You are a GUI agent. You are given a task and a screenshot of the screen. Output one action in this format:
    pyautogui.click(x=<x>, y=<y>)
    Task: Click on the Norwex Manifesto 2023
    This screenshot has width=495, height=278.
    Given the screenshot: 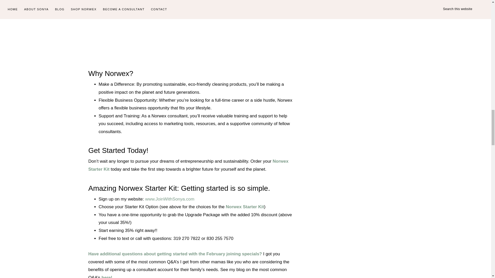 What is the action you would take?
    pyautogui.click(x=190, y=29)
    